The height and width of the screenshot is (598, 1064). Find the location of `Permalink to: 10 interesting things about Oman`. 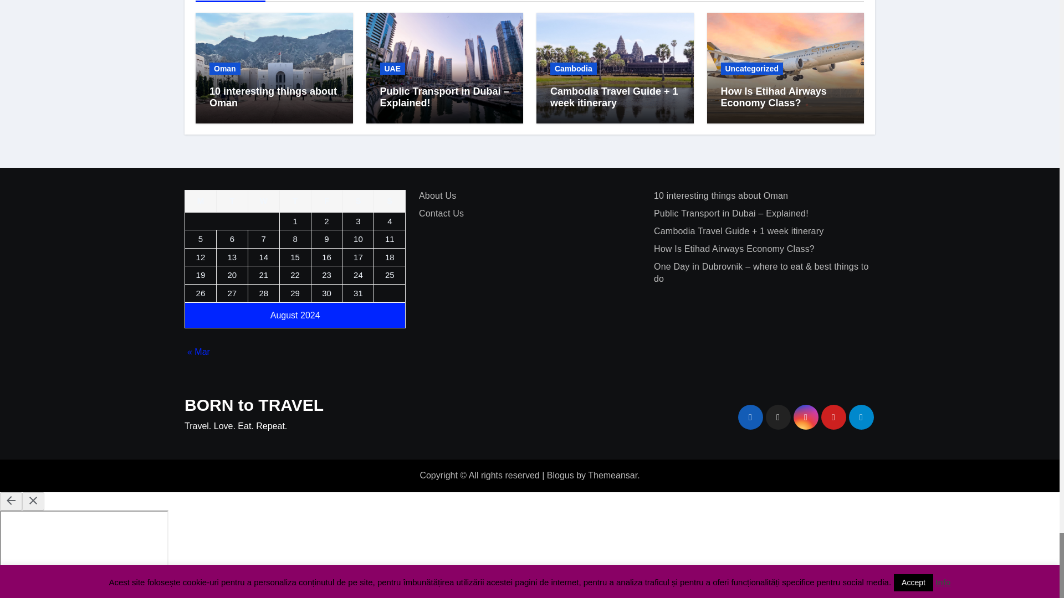

Permalink to: 10 interesting things about Oman is located at coordinates (273, 97).